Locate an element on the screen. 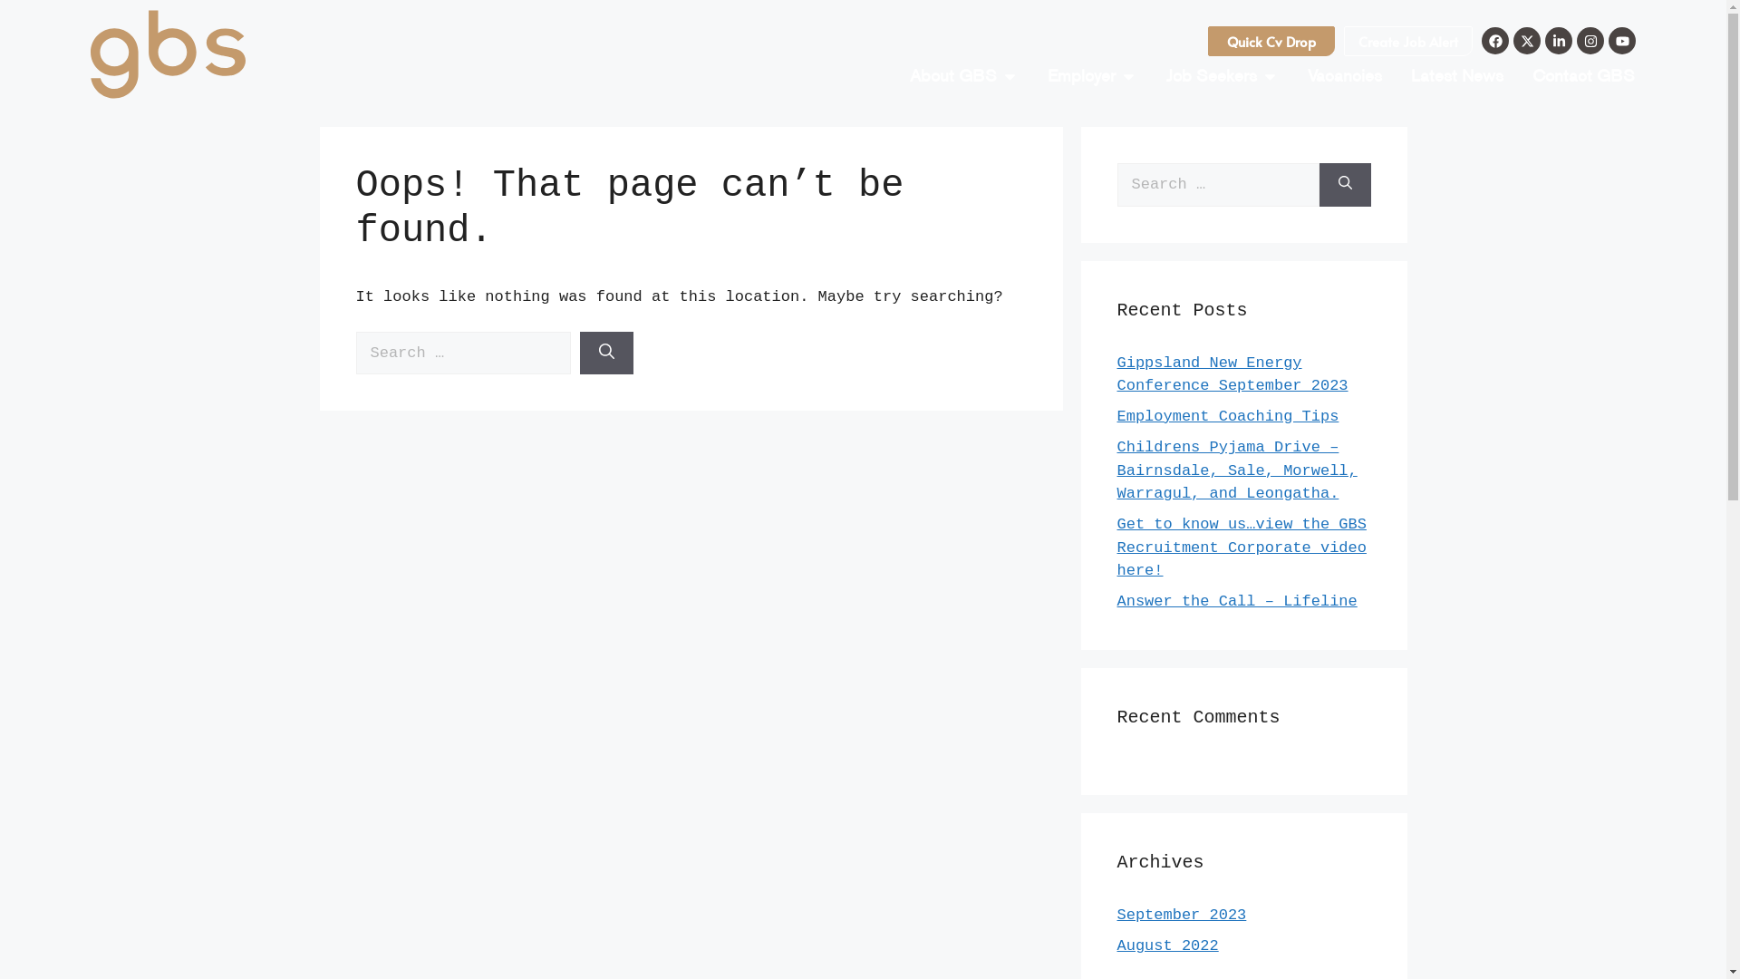 The width and height of the screenshot is (1740, 979). Gippsland New Energy Conference September 2023 is located at coordinates (1232, 373).